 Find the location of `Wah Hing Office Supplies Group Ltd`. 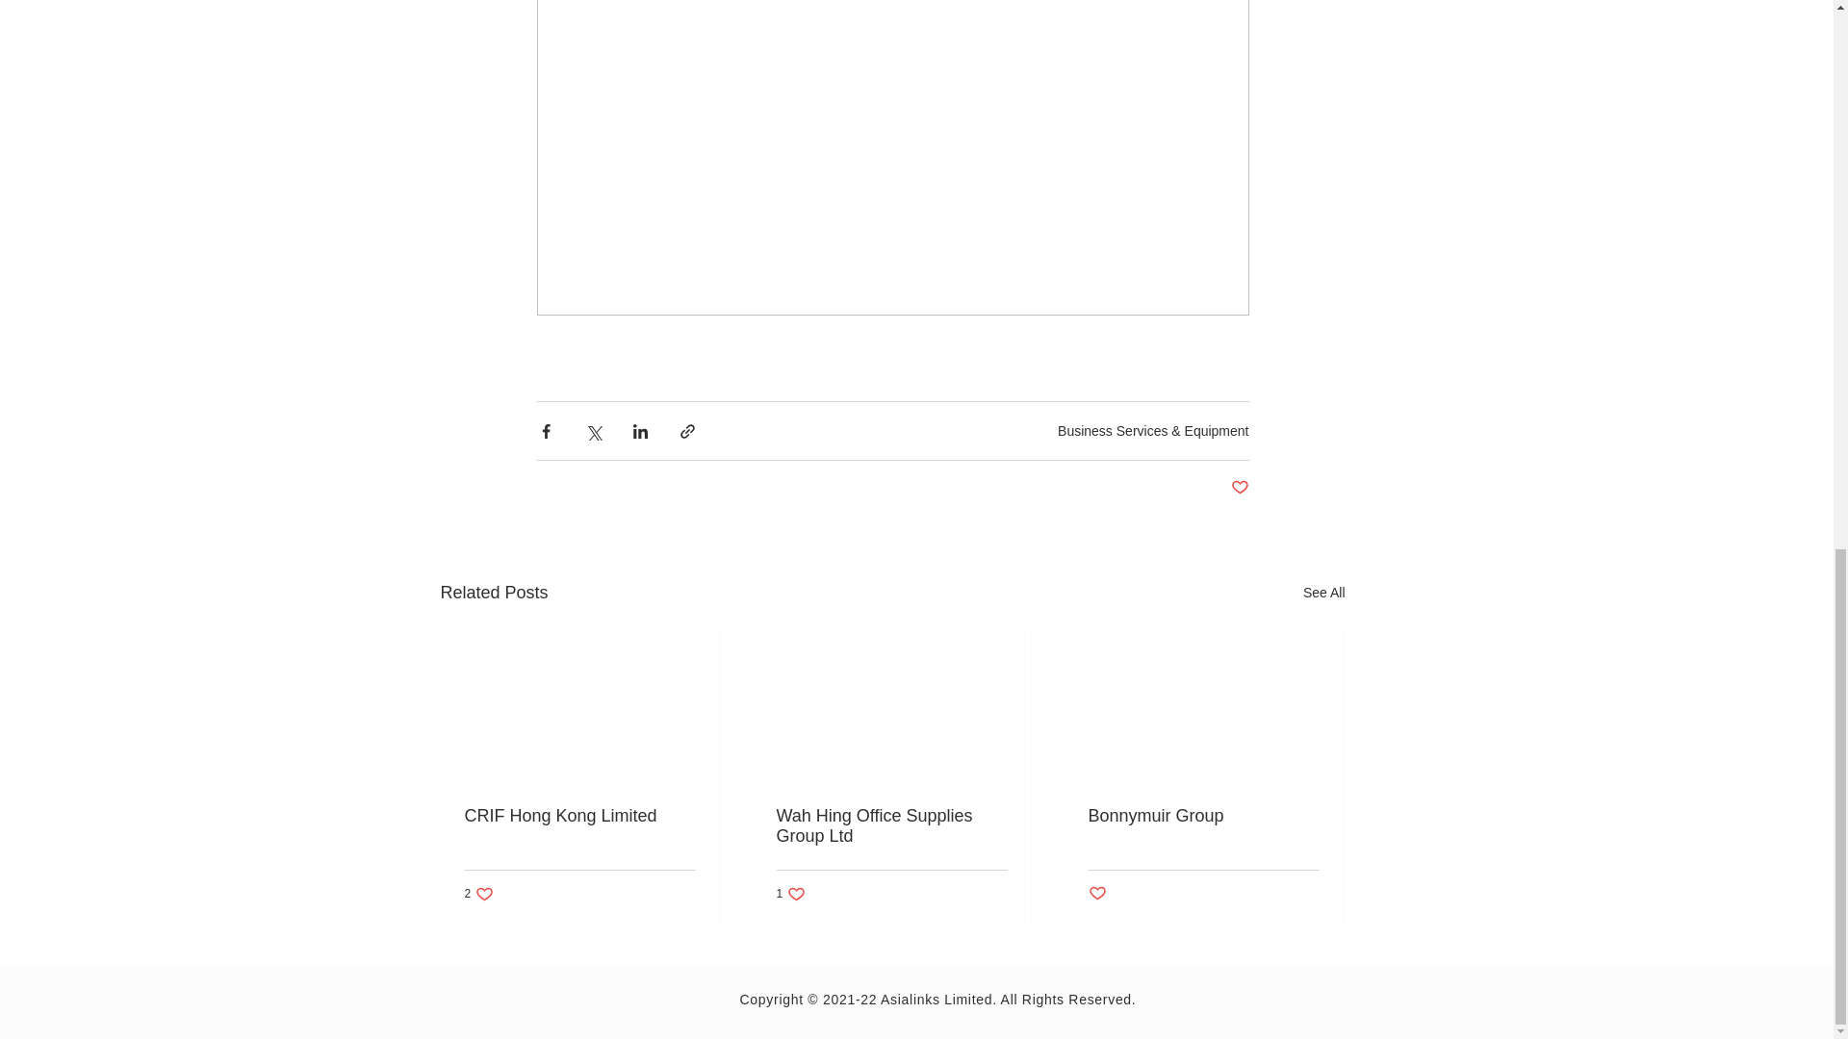

Wah Hing Office Supplies Group Ltd is located at coordinates (891, 826).